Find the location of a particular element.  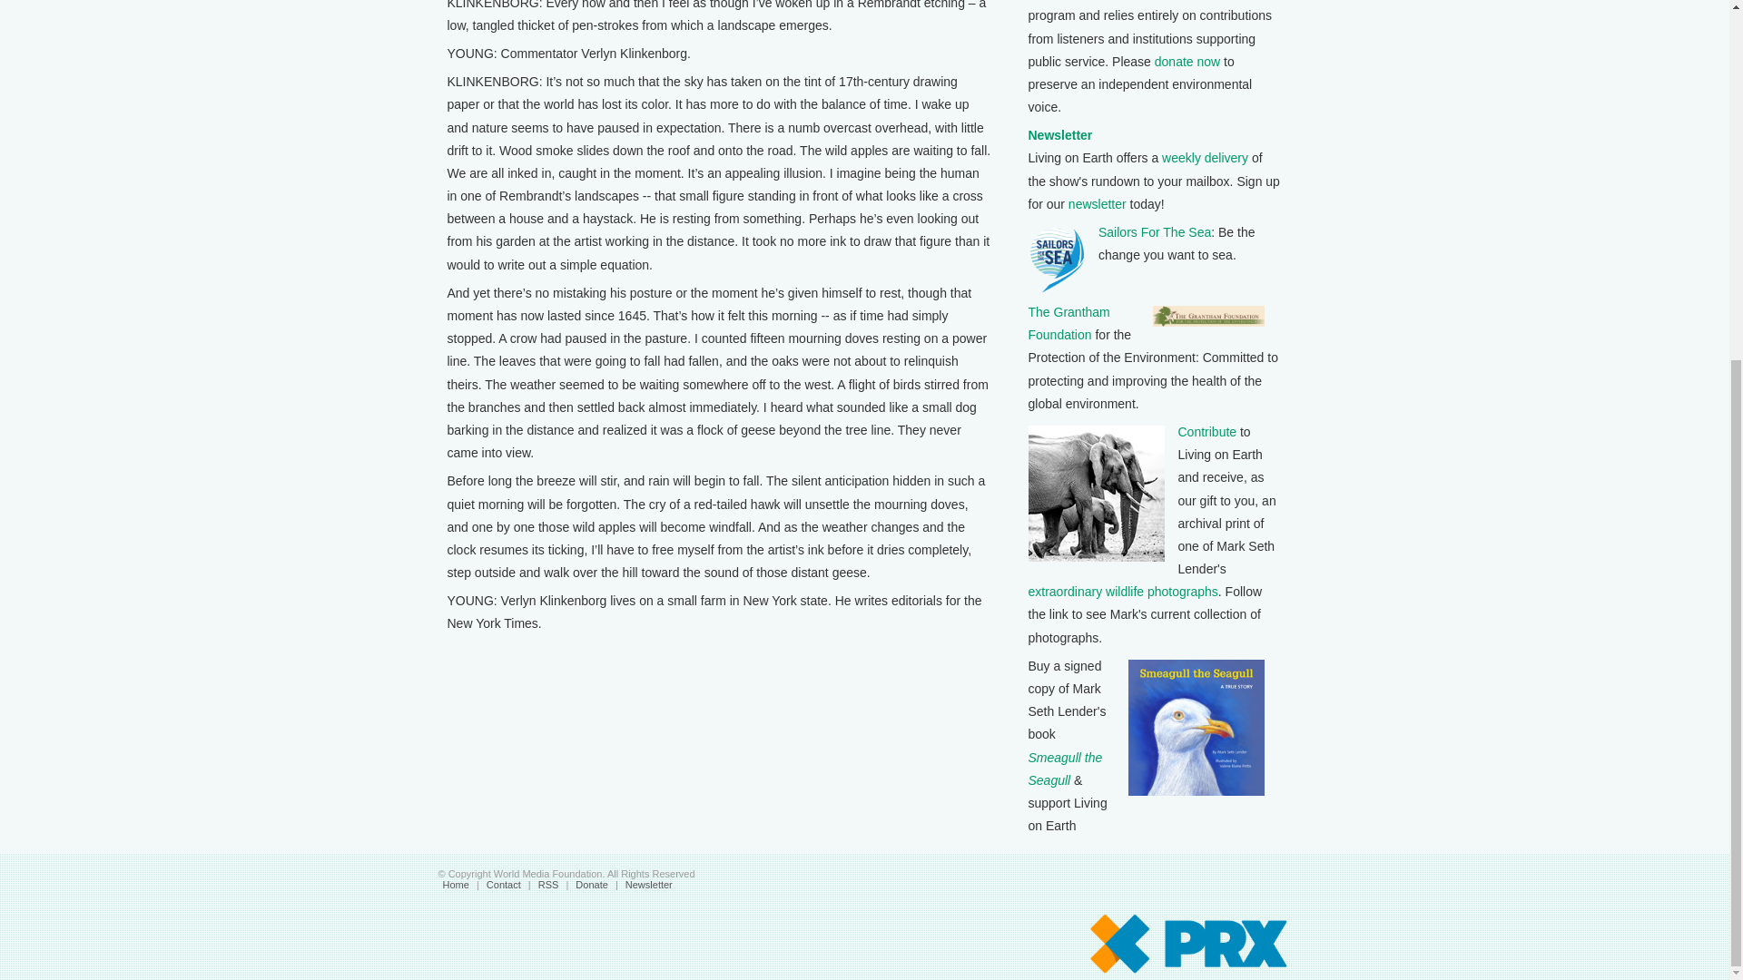

newsletter is located at coordinates (1097, 204).